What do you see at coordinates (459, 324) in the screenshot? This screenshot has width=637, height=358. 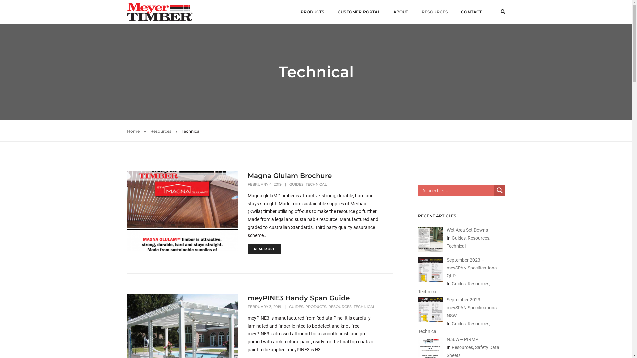 I see `Guides` at bounding box center [459, 324].